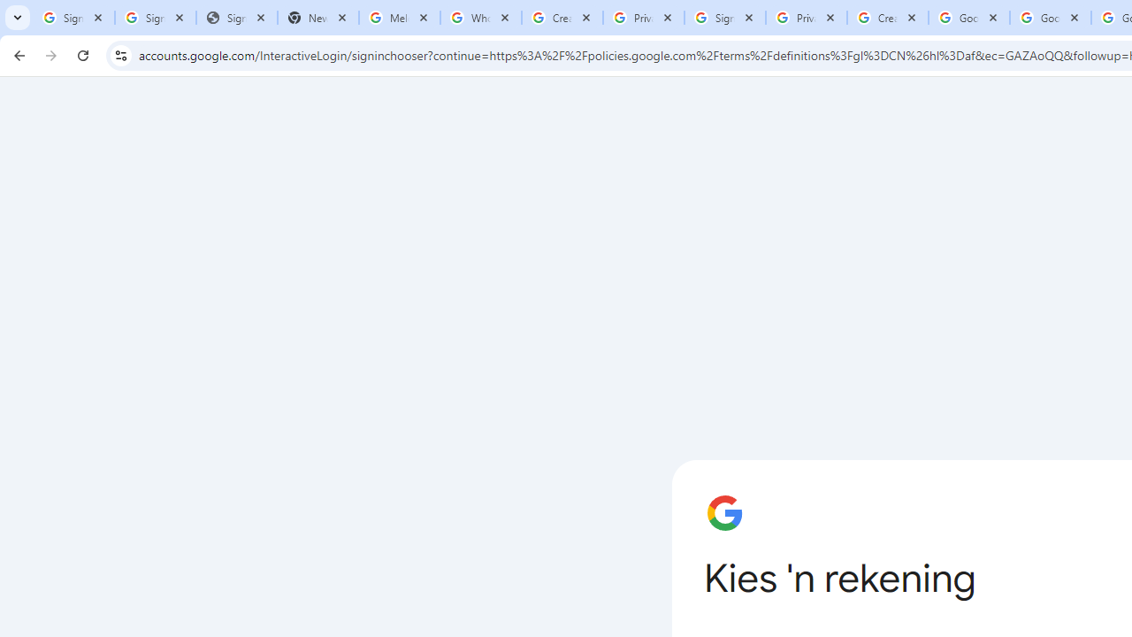 Image resolution: width=1132 pixels, height=637 pixels. I want to click on Sign in - Google Accounts, so click(156, 18).